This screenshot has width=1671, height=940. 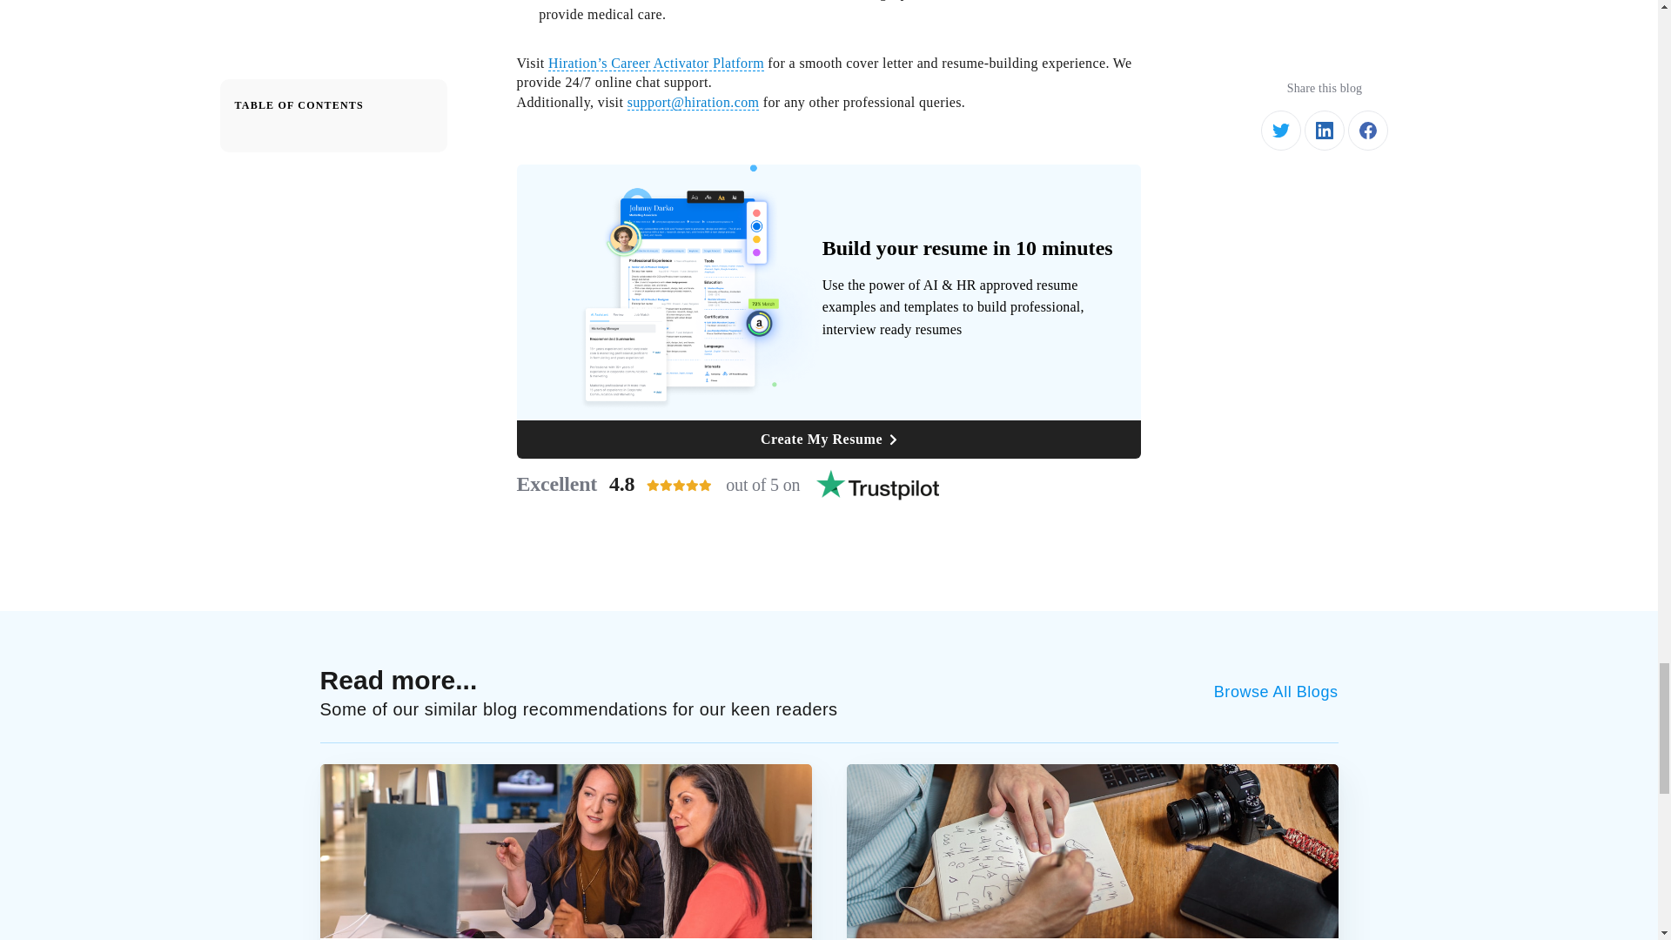 I want to click on Browse All Blogs, so click(x=829, y=439).